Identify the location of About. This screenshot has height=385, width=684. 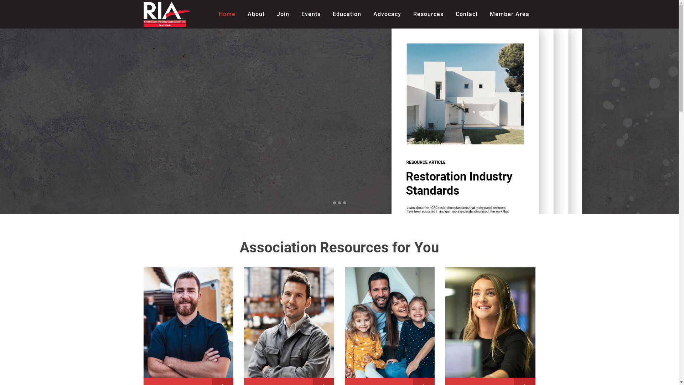
(256, 14).